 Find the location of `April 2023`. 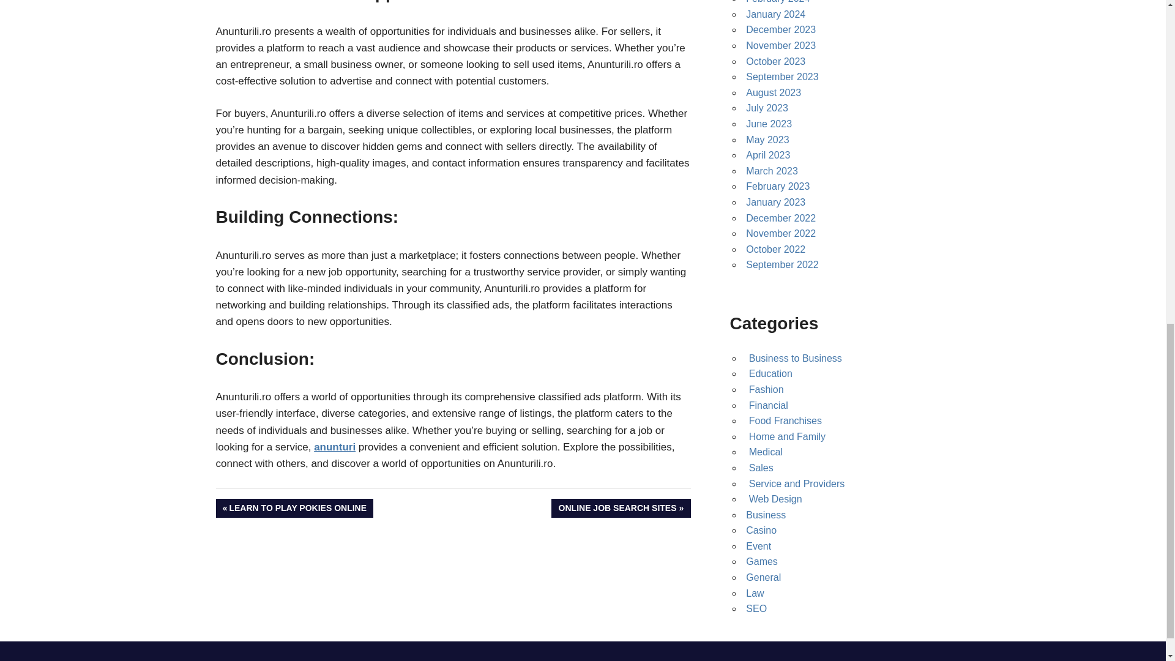

April 2023 is located at coordinates (767, 155).